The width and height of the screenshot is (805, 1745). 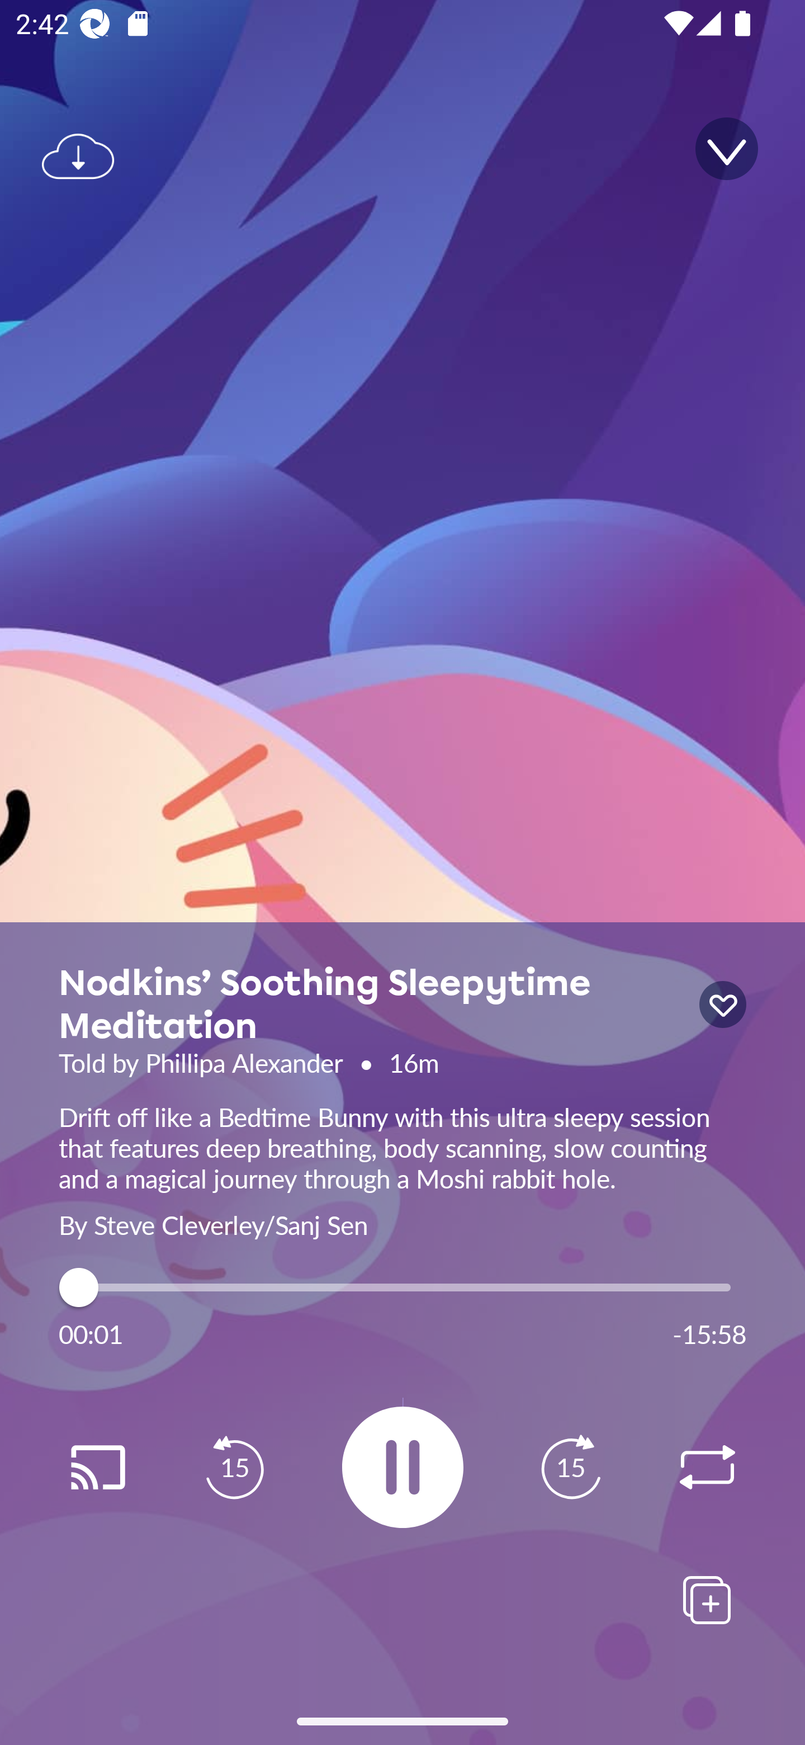 What do you see at coordinates (707, 1600) in the screenshot?
I see `Add To Playlists` at bounding box center [707, 1600].